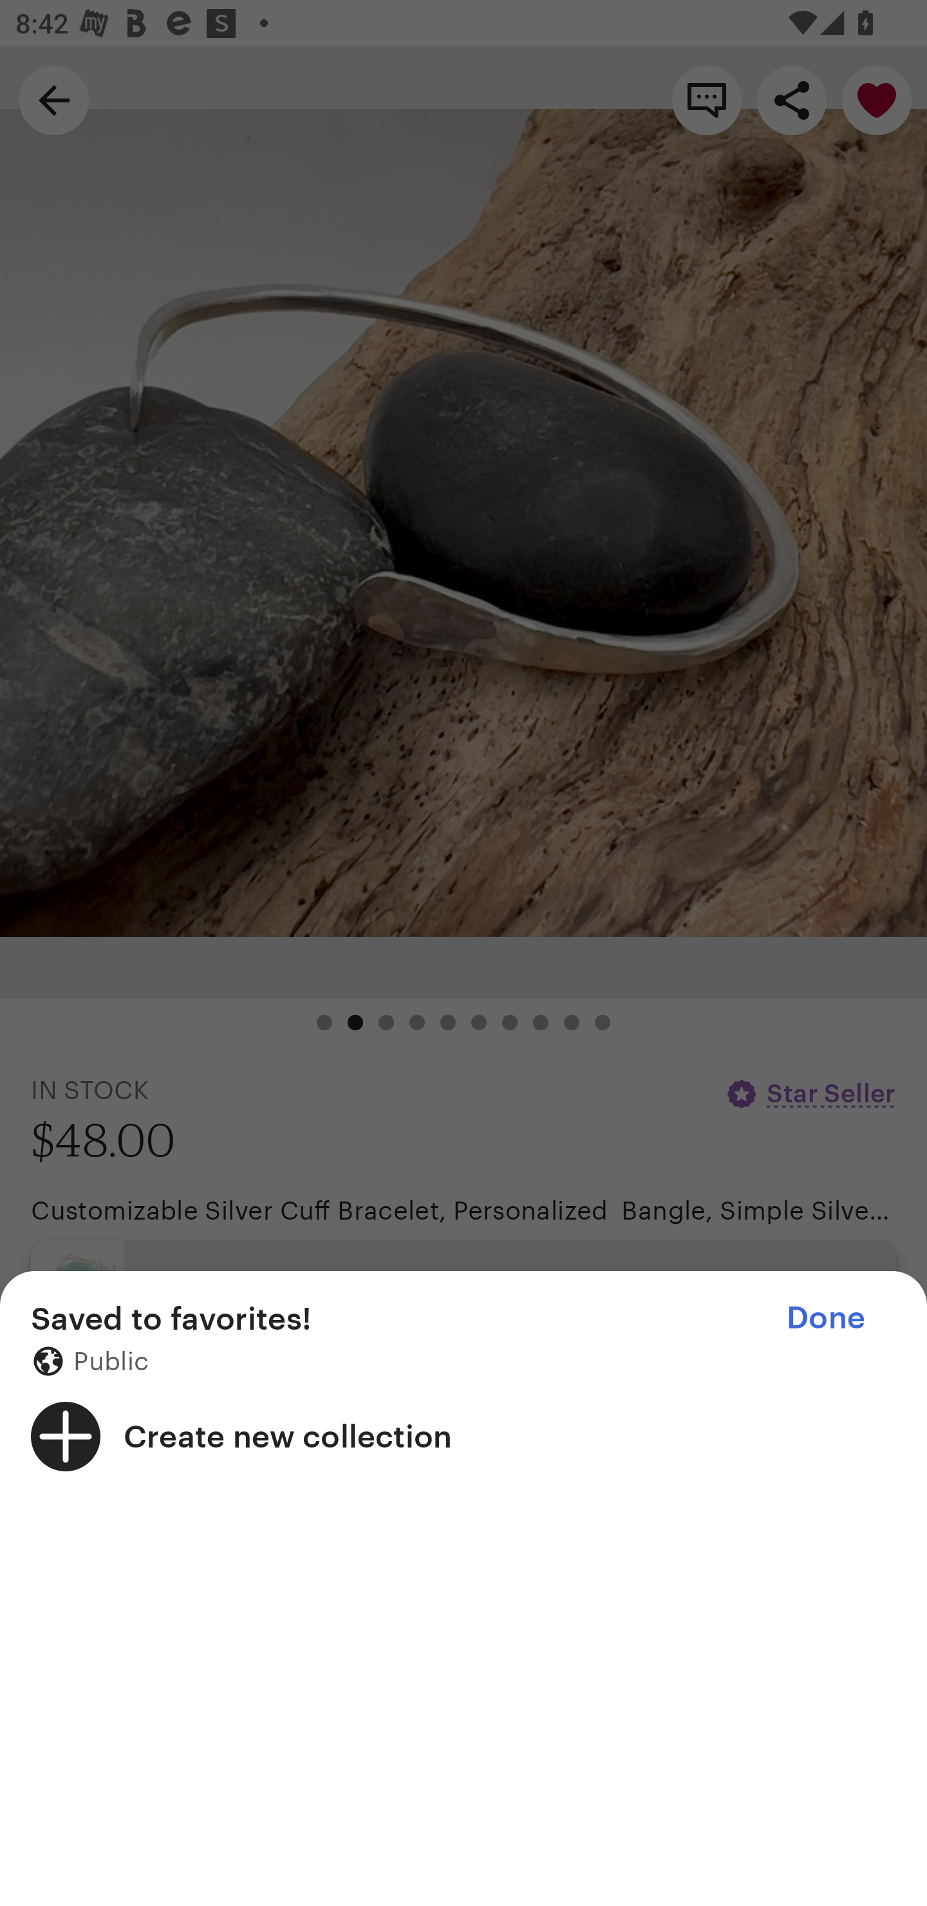 The image size is (927, 1906). I want to click on Done, so click(825, 1317).